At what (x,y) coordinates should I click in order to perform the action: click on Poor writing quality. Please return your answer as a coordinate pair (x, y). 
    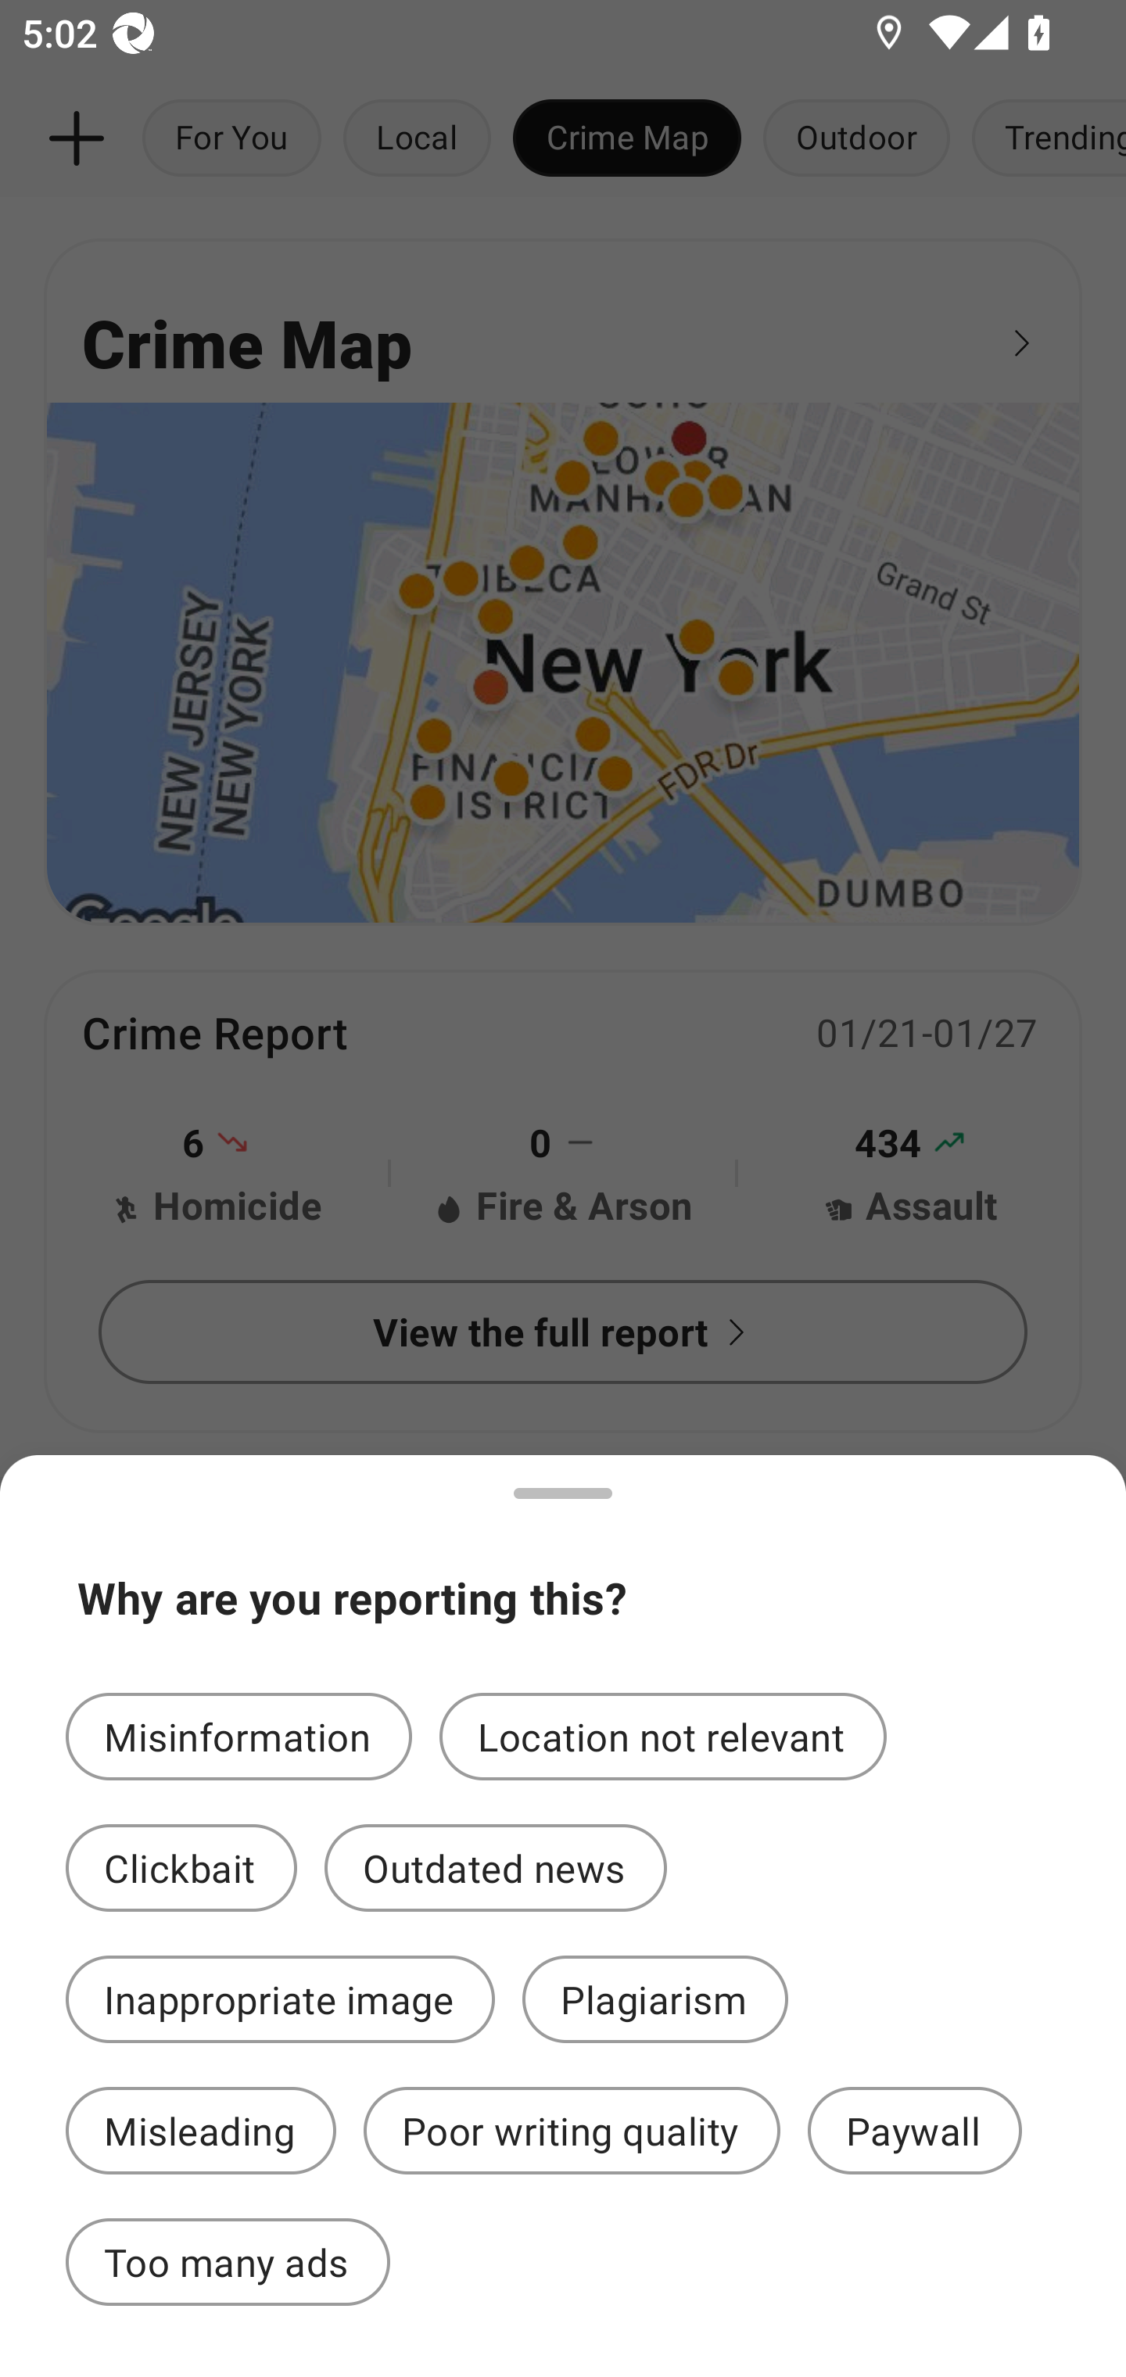
    Looking at the image, I should click on (572, 2131).